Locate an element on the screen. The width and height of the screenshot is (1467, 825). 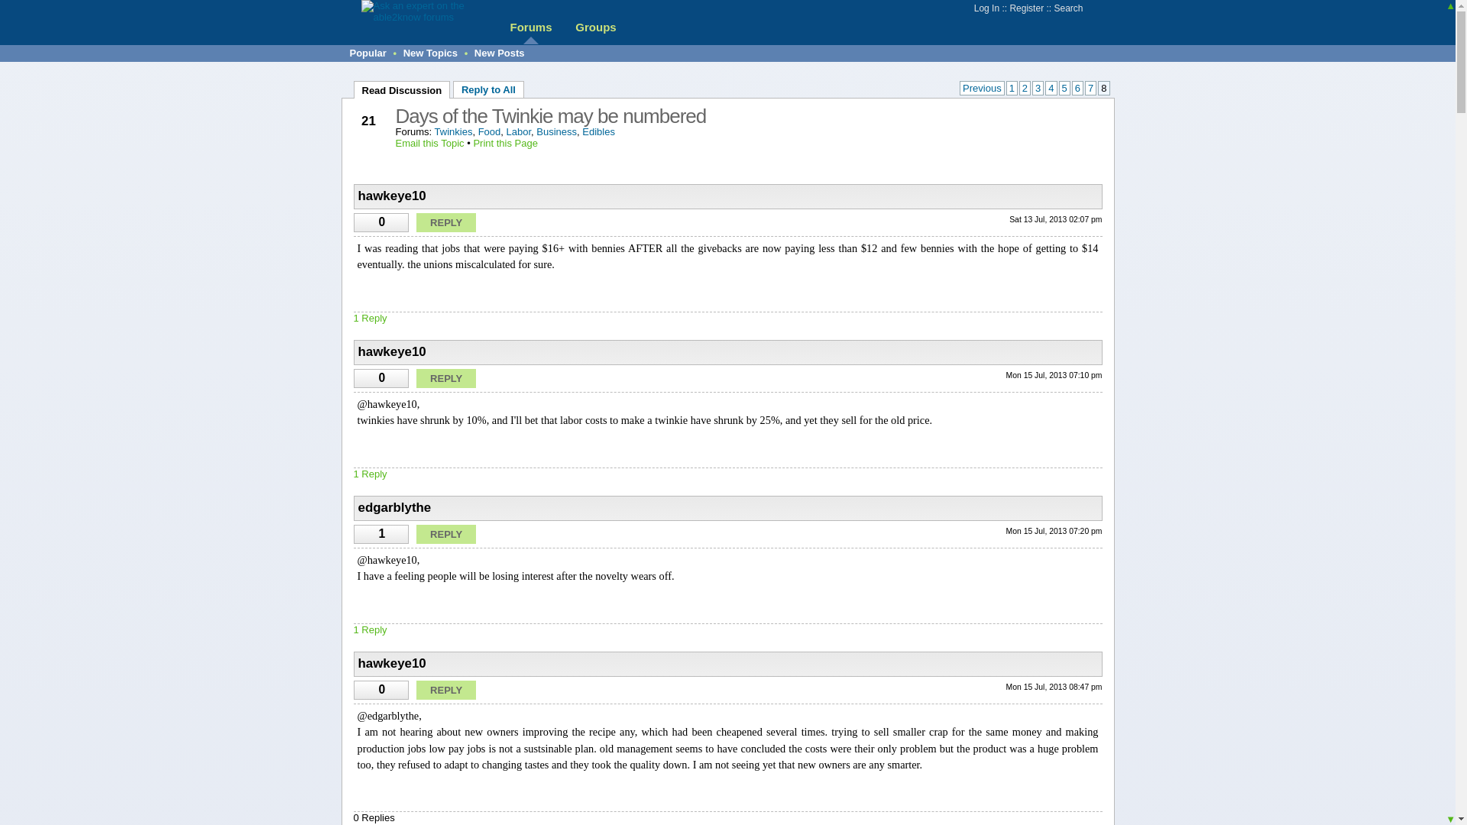
Popular is located at coordinates (368, 52).